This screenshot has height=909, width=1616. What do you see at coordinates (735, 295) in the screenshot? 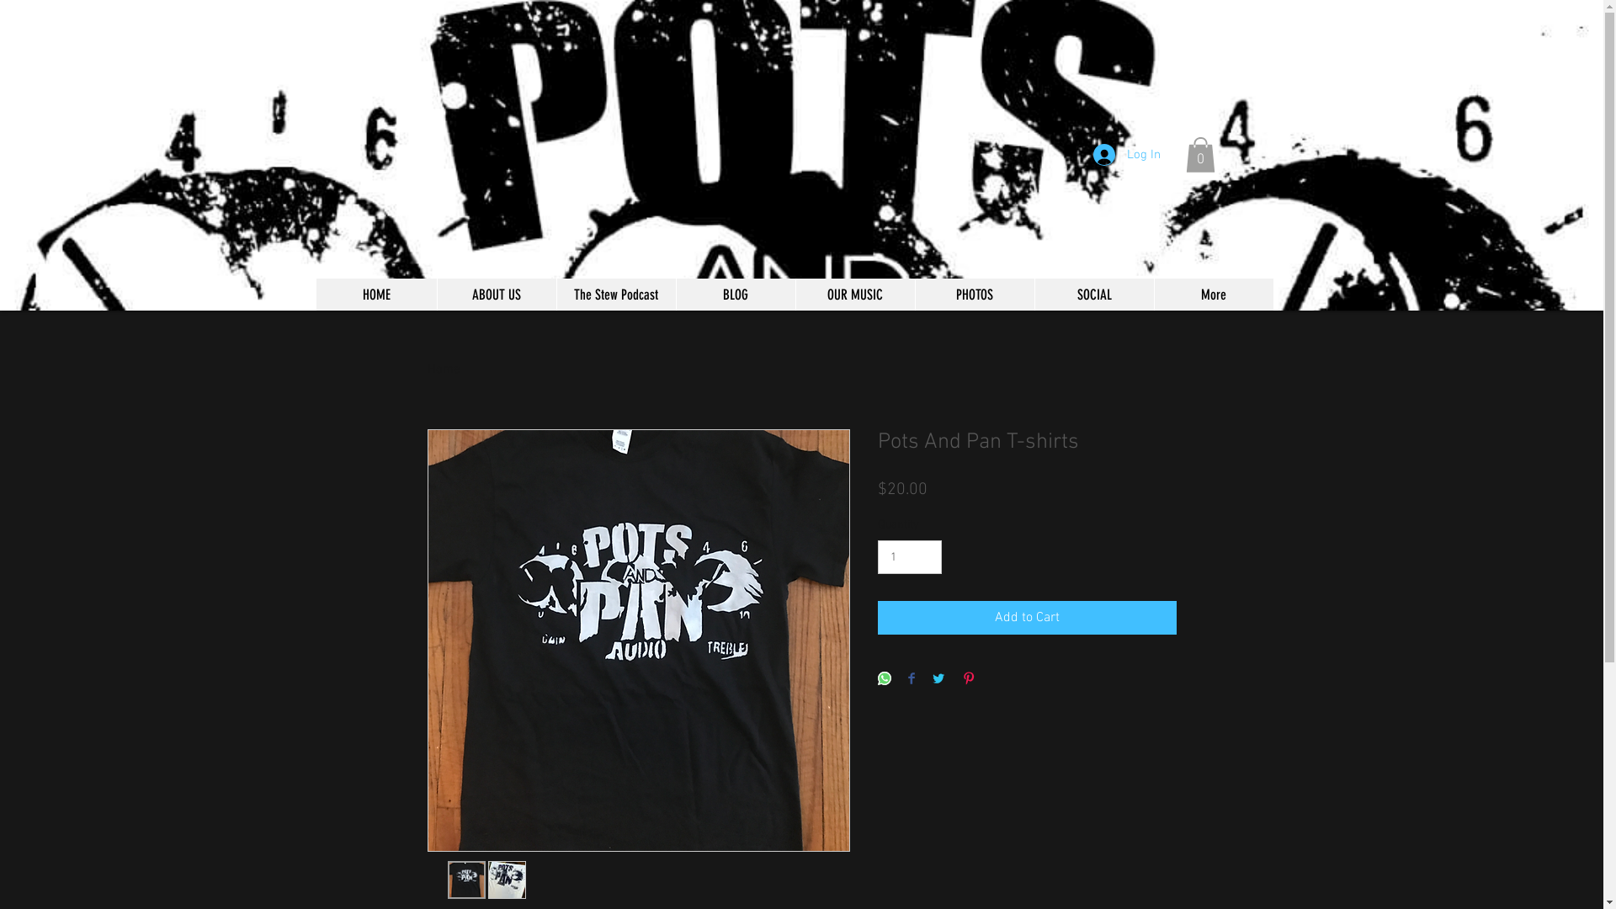
I see `BLOG` at bounding box center [735, 295].